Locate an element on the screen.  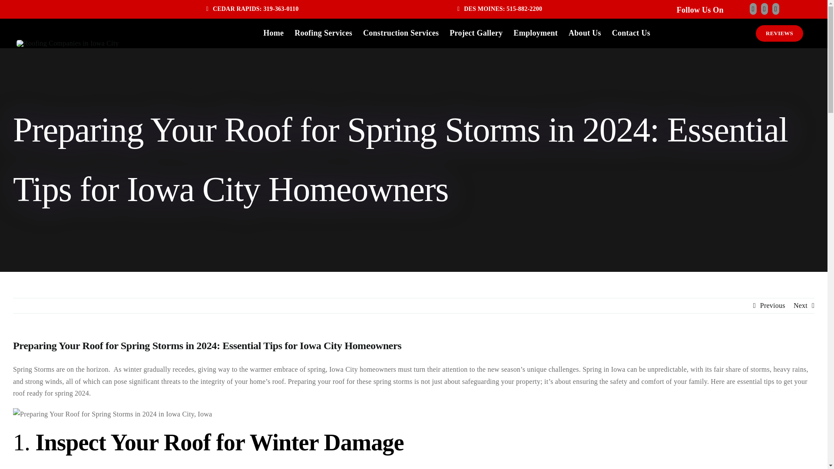
Construction Services is located at coordinates (400, 33).